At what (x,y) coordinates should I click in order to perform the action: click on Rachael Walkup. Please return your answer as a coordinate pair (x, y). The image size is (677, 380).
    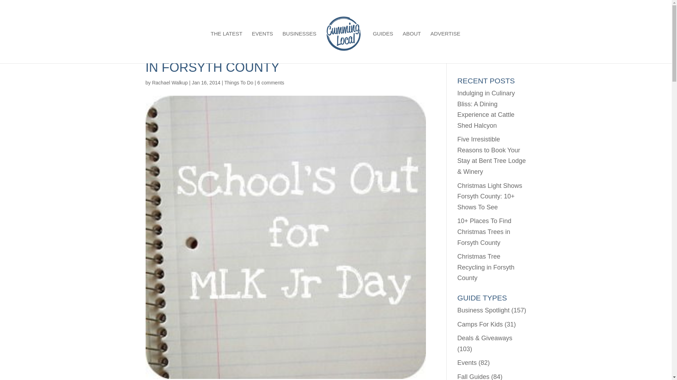
    Looking at the image, I should click on (169, 82).